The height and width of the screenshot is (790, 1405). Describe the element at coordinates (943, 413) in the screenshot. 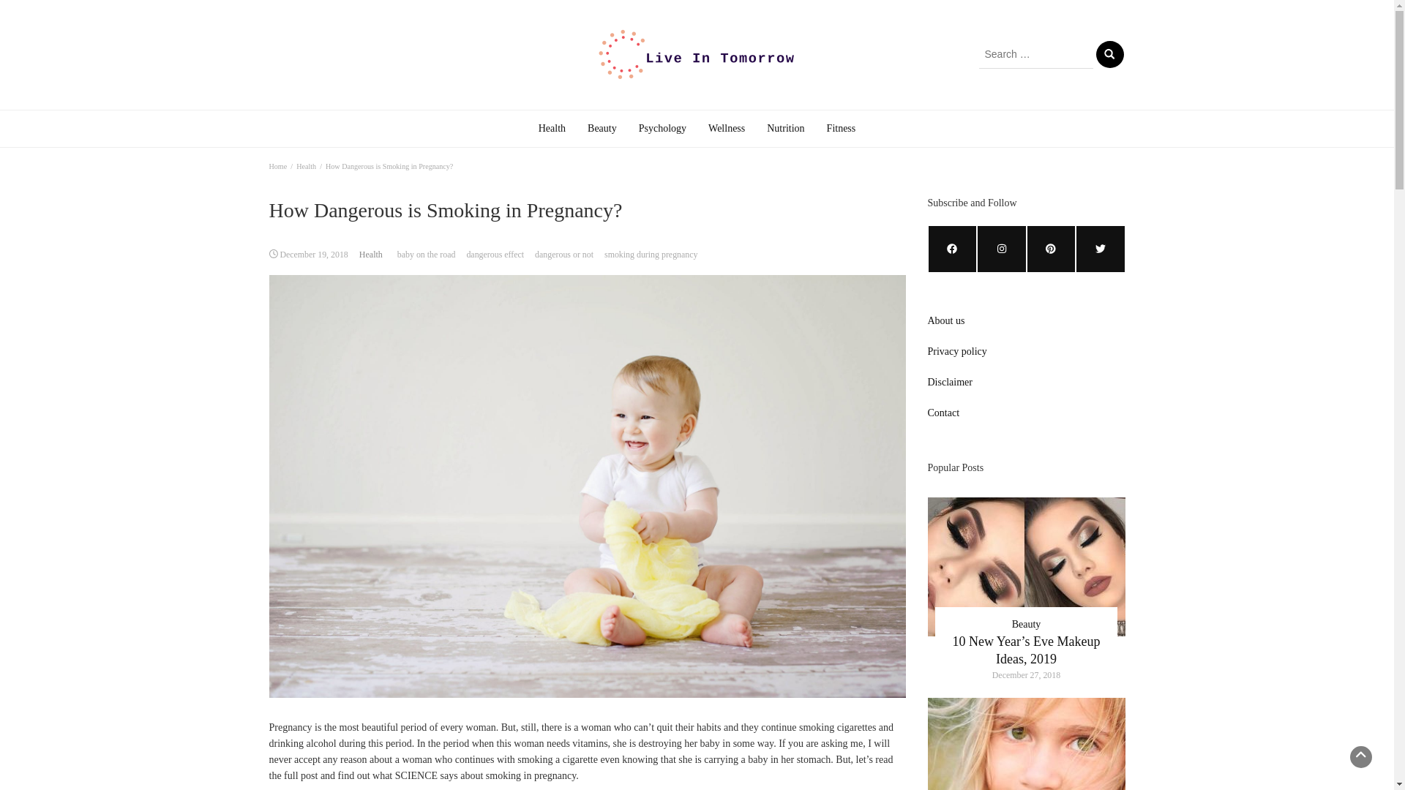

I see `Contact` at that location.